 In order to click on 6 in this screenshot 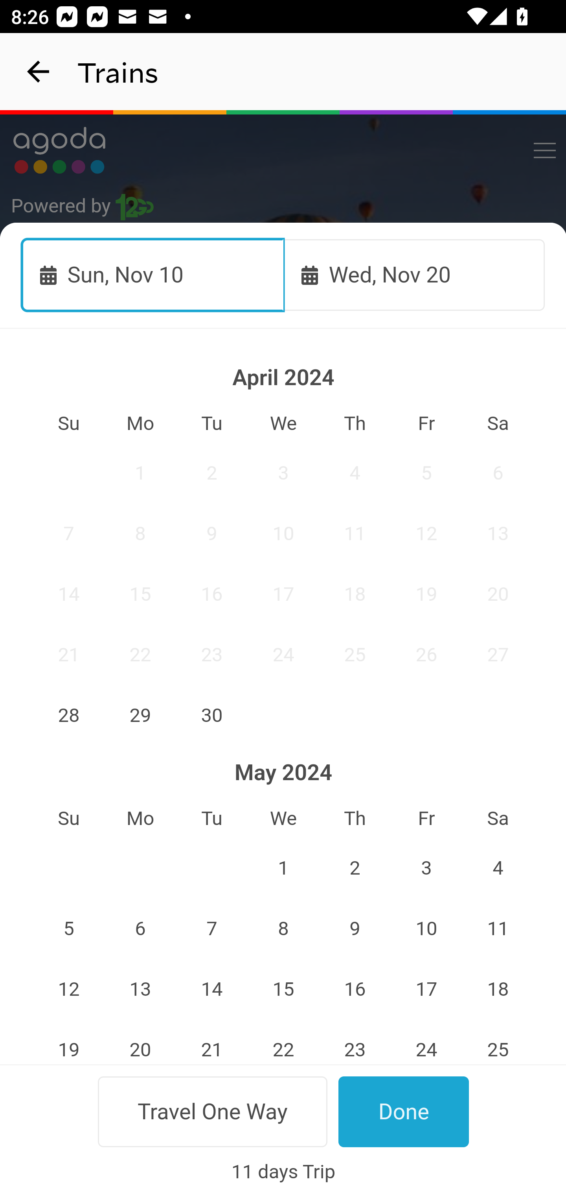, I will do `click(140, 929)`.